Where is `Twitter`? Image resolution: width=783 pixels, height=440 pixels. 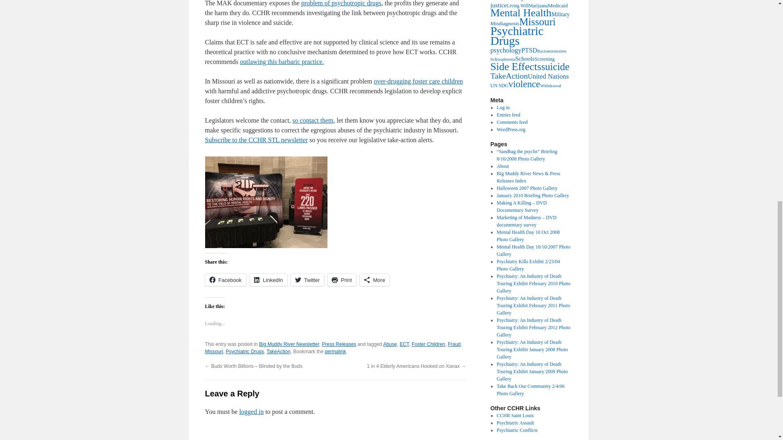 Twitter is located at coordinates (307, 279).